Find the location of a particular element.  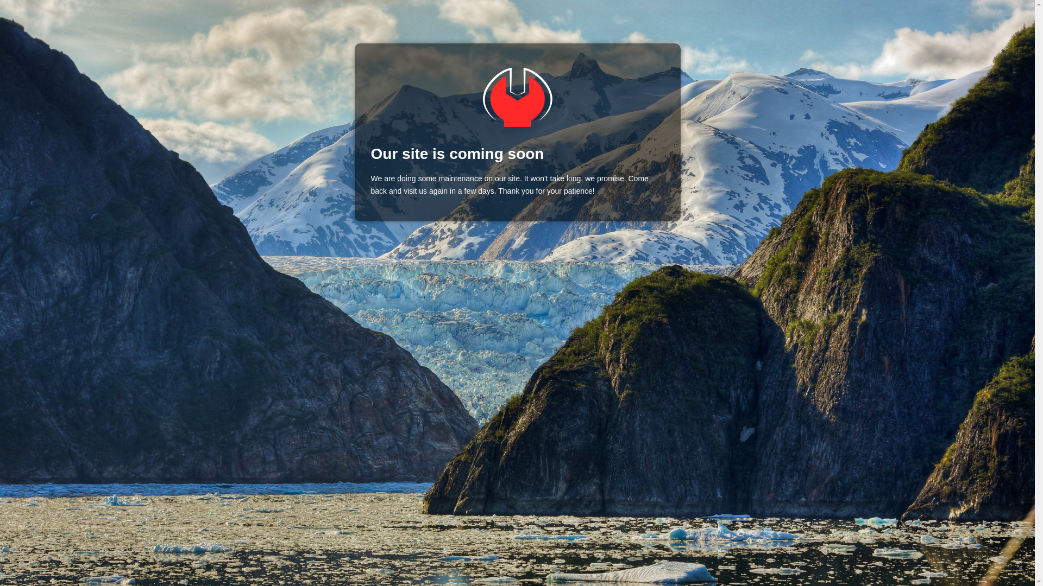

Autovista24 is located at coordinates (517, 98).